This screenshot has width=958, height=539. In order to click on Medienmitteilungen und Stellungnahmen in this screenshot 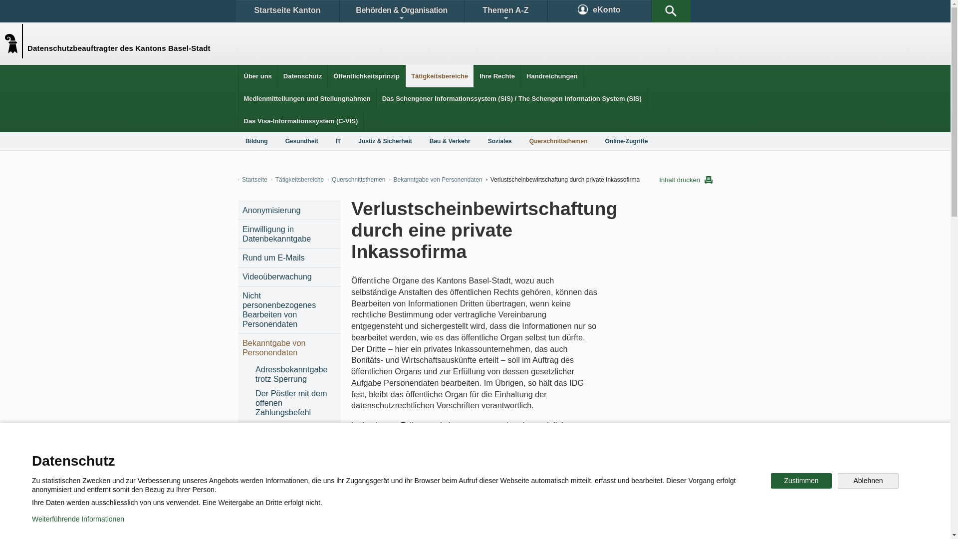, I will do `click(307, 99)`.